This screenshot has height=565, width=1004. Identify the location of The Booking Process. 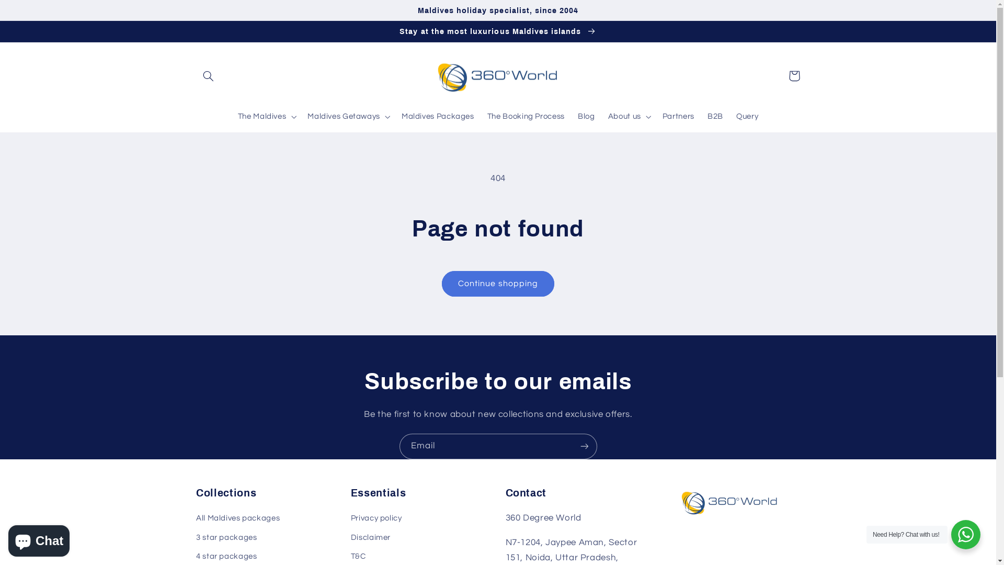
(526, 117).